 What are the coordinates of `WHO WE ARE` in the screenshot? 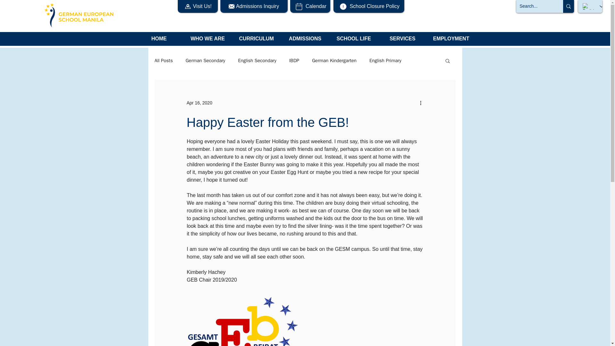 It's located at (208, 41).